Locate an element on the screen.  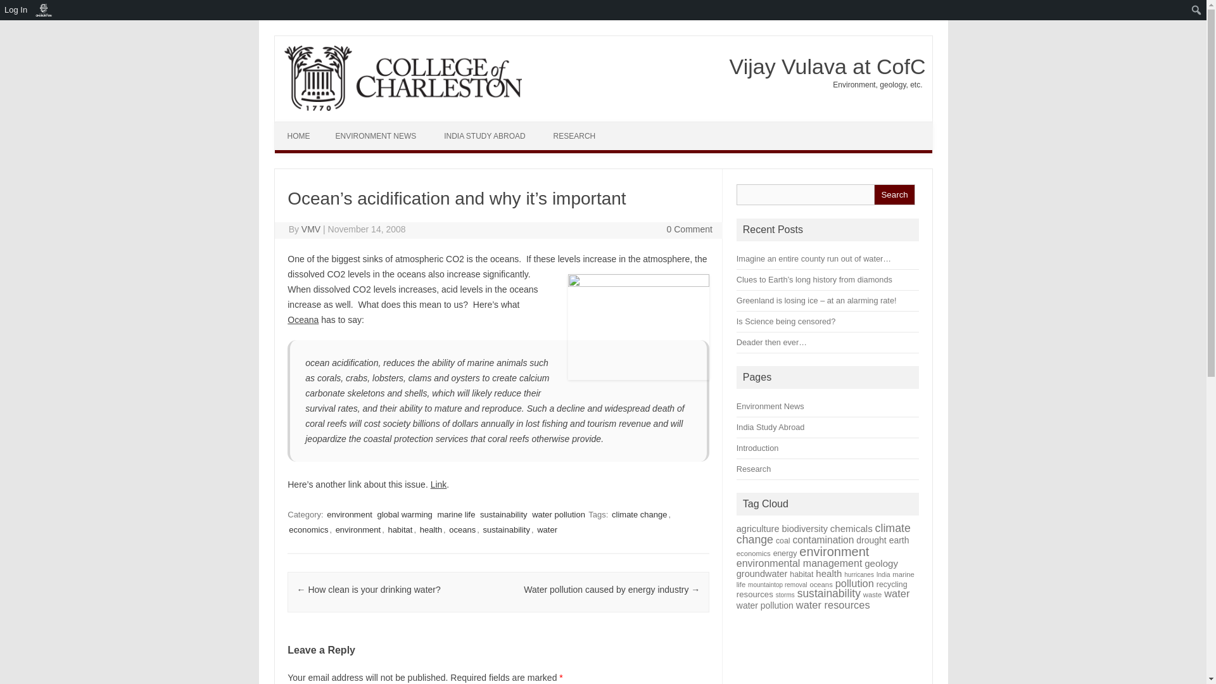
Environment, geology, etc. is located at coordinates (873, 85).